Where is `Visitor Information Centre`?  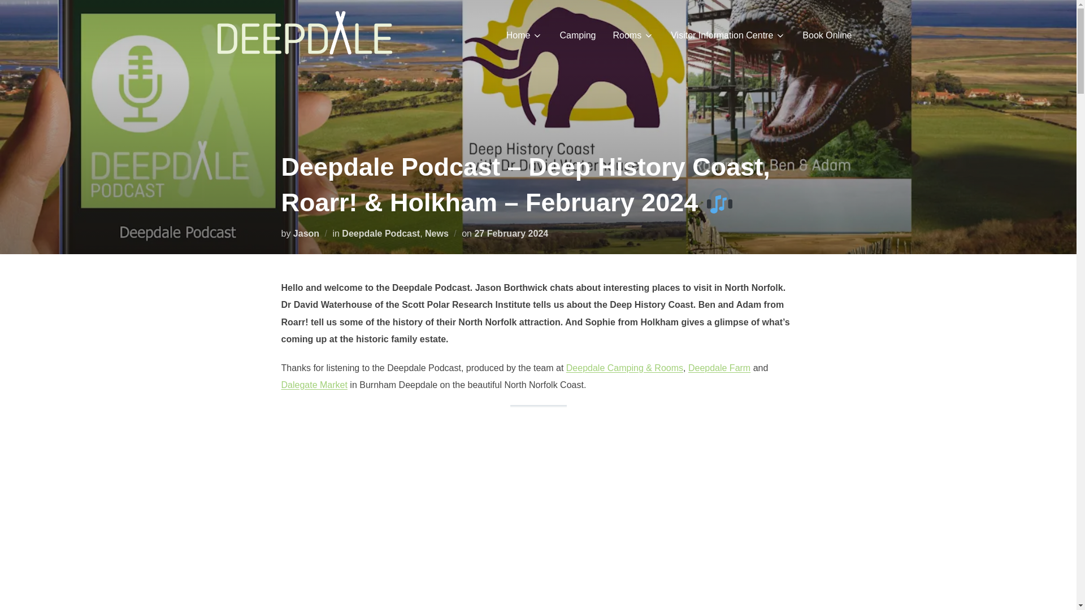 Visitor Information Centre is located at coordinates (728, 34).